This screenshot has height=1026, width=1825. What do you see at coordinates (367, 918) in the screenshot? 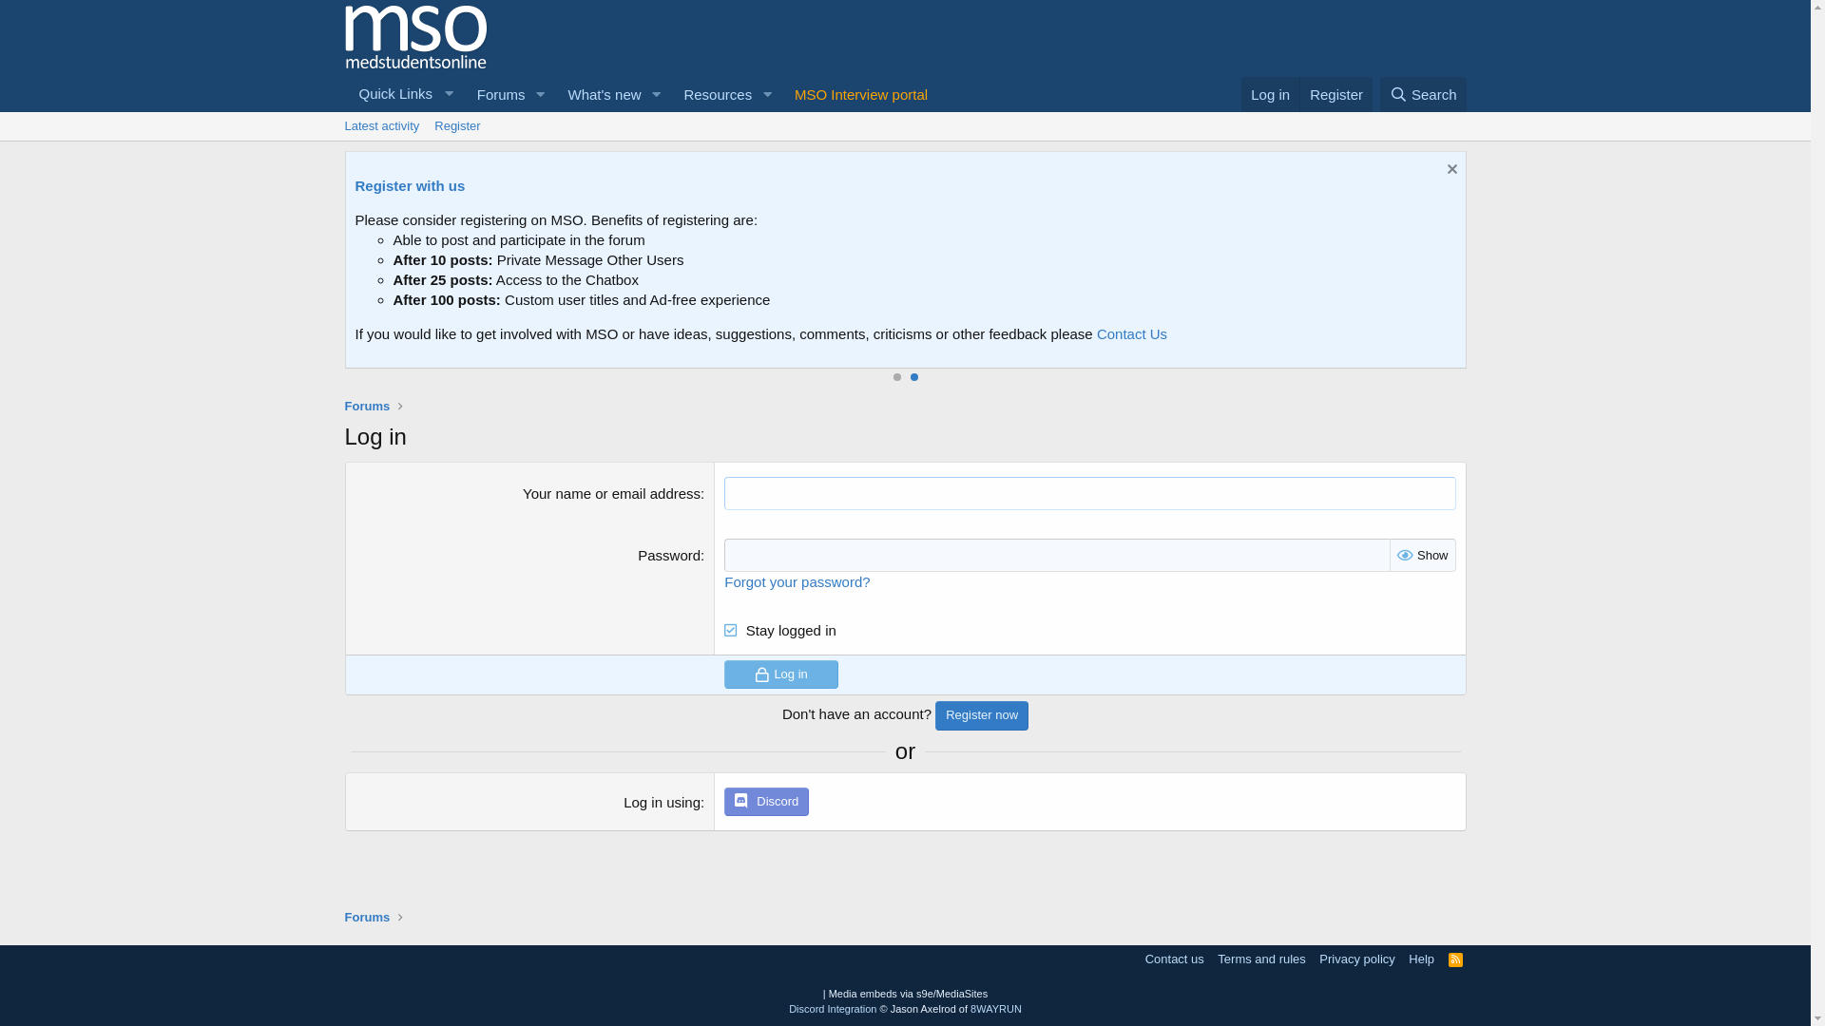
I see `Forums` at bounding box center [367, 918].